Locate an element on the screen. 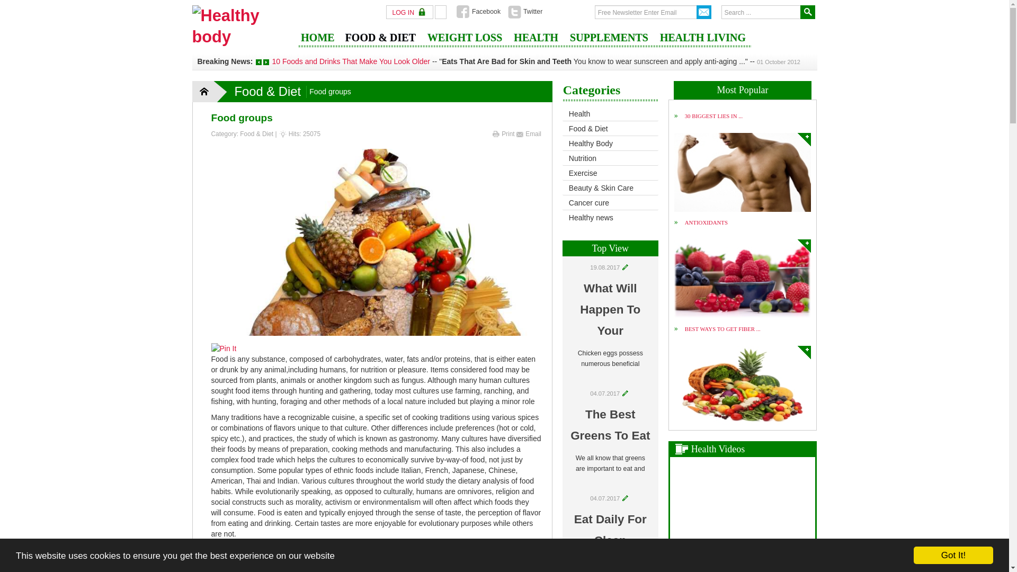 This screenshot has height=572, width=1017. Print is located at coordinates (504, 134).